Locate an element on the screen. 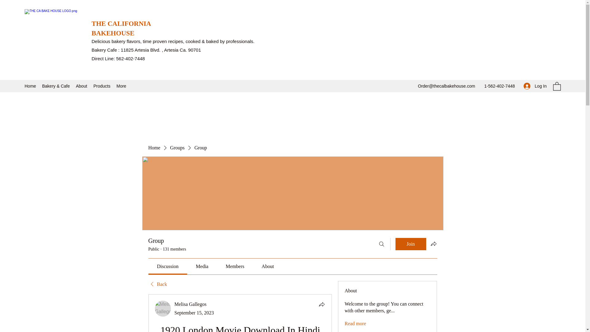  Home is located at coordinates (30, 86).